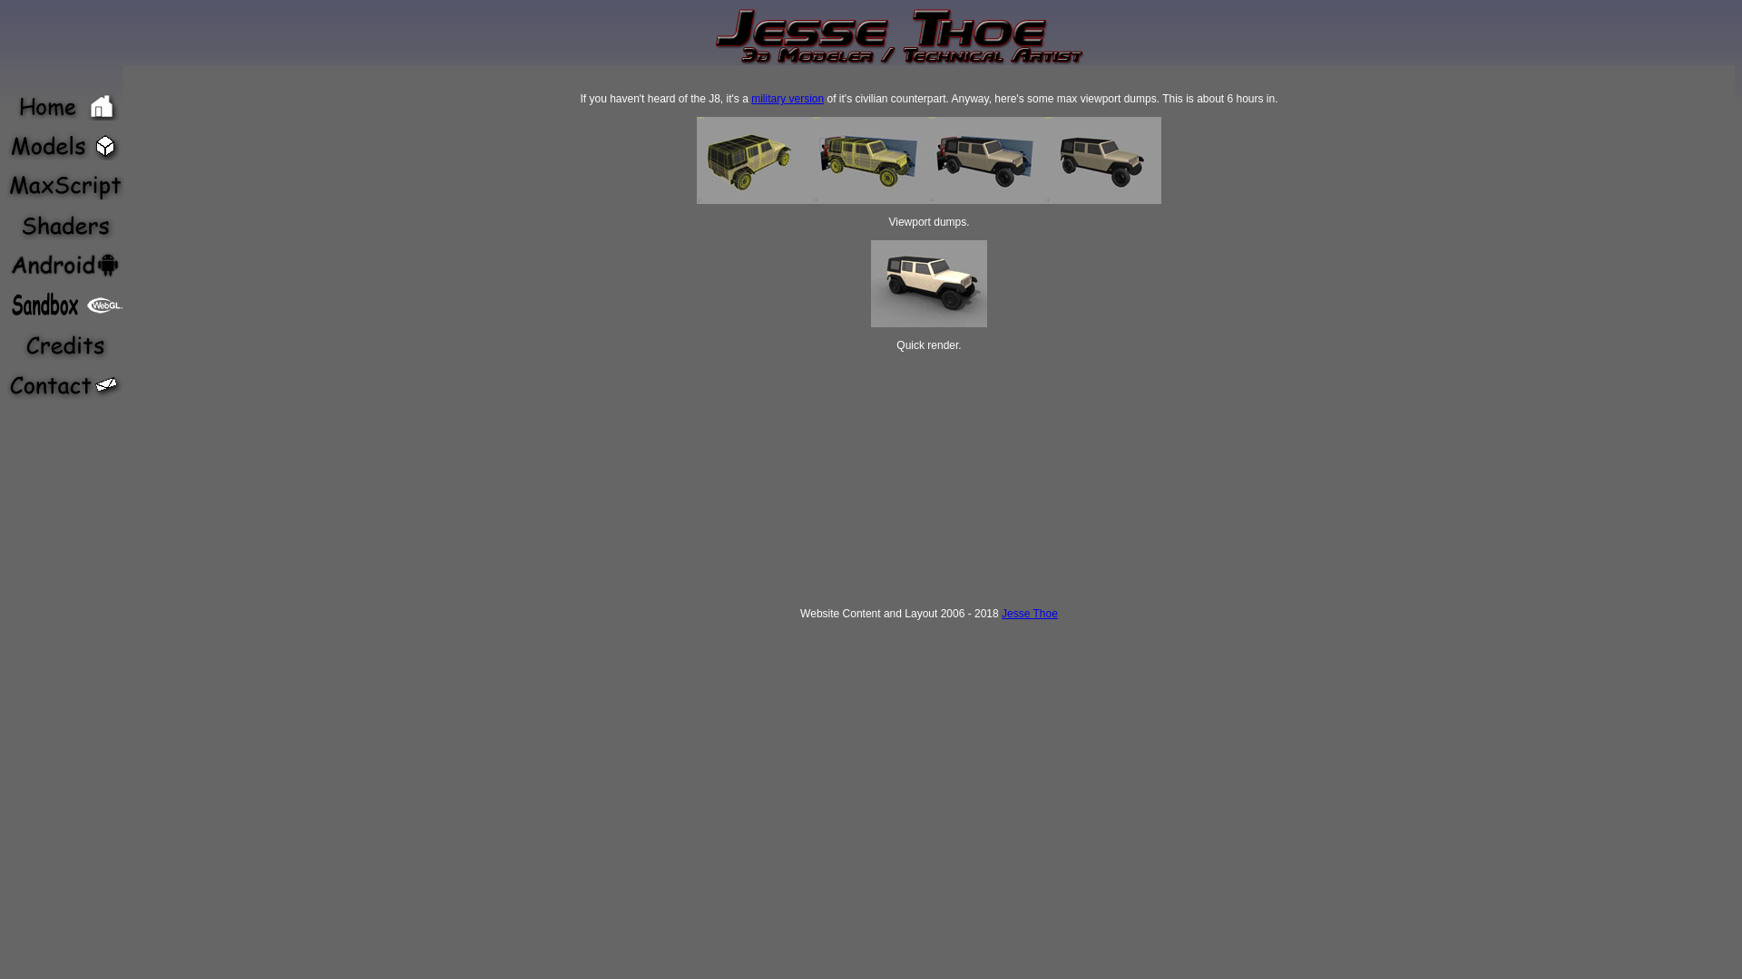  I want to click on military version, so click(788, 99).